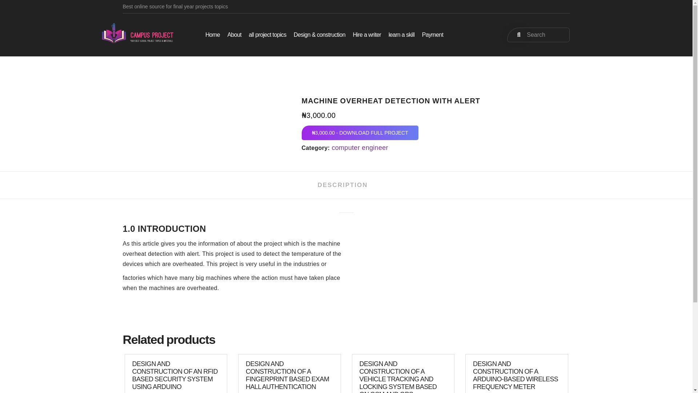  What do you see at coordinates (267, 35) in the screenshot?
I see `all project topics` at bounding box center [267, 35].